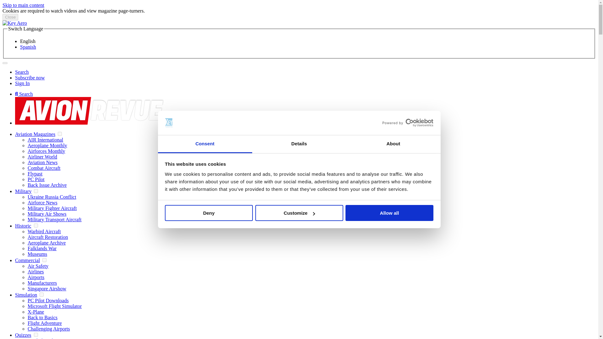 The height and width of the screenshot is (339, 603). What do you see at coordinates (36, 335) in the screenshot?
I see `on` at bounding box center [36, 335].